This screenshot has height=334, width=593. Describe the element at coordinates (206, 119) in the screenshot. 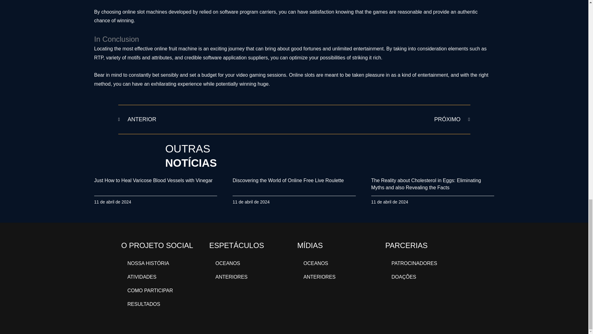

I see `Just How to Heal Varicose Blood Vessels with Vinegar` at that location.